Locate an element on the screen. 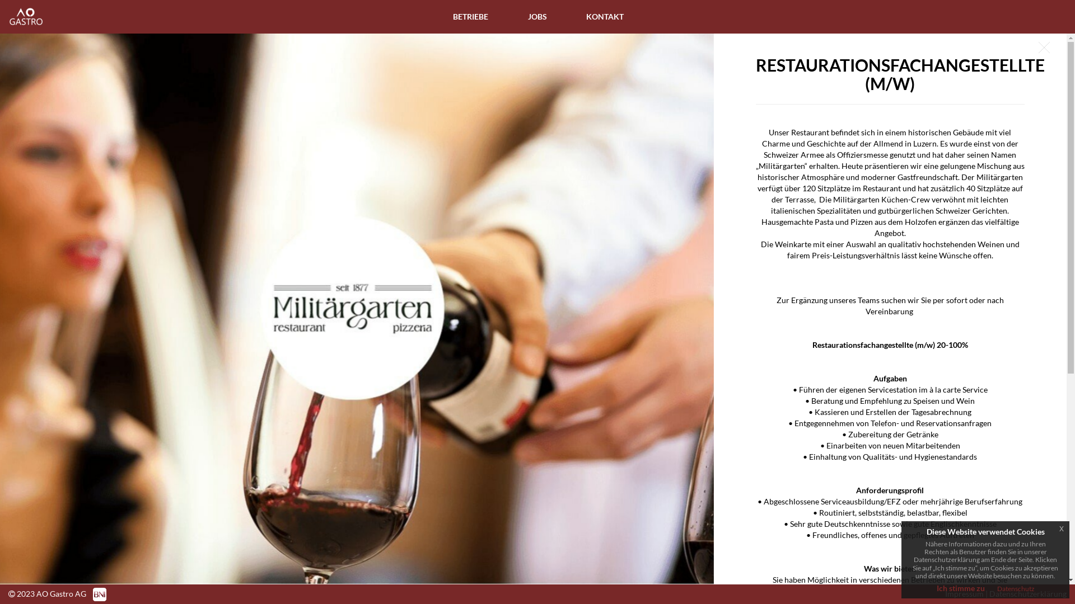 This screenshot has width=1075, height=604. x is located at coordinates (1062, 528).